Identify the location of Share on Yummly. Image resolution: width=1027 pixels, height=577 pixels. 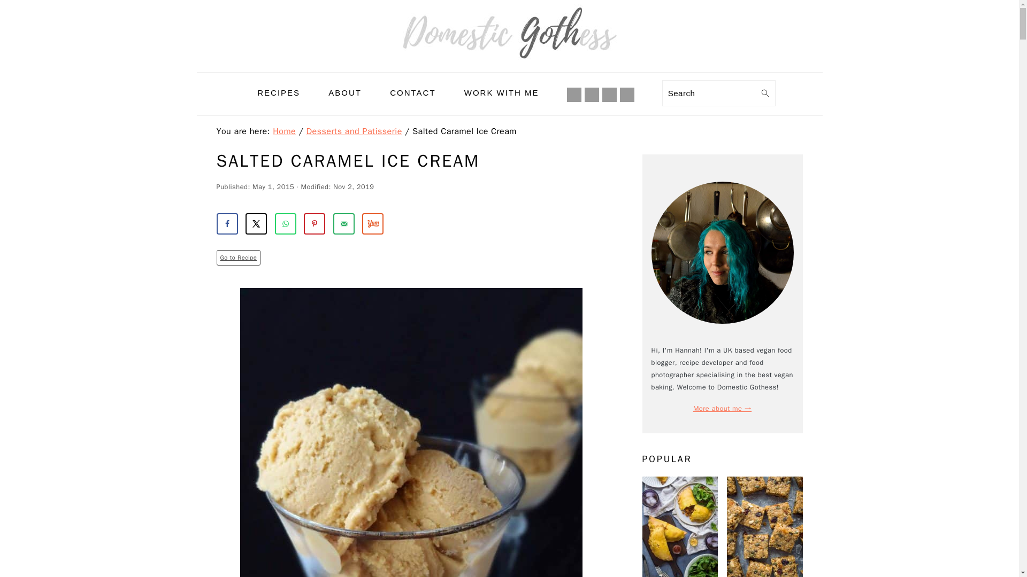
(372, 223).